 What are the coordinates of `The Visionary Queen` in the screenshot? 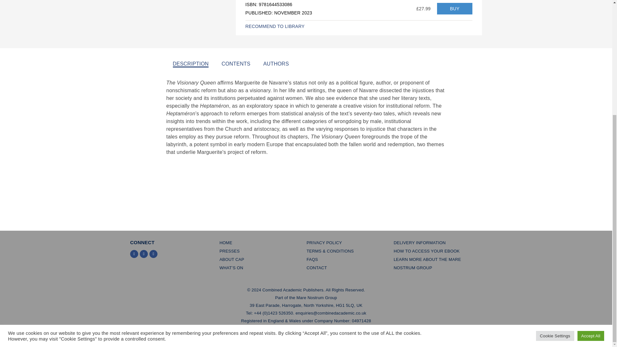 It's located at (454, 8).